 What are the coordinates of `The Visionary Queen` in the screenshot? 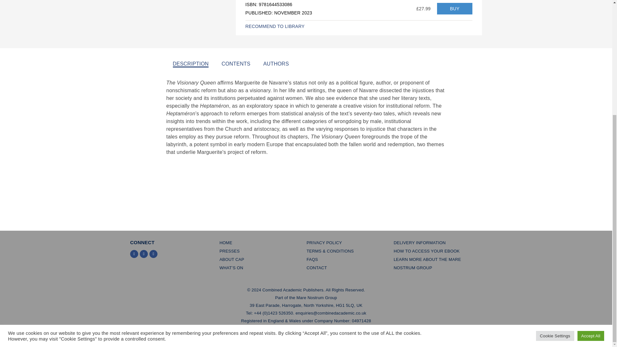 It's located at (454, 8).